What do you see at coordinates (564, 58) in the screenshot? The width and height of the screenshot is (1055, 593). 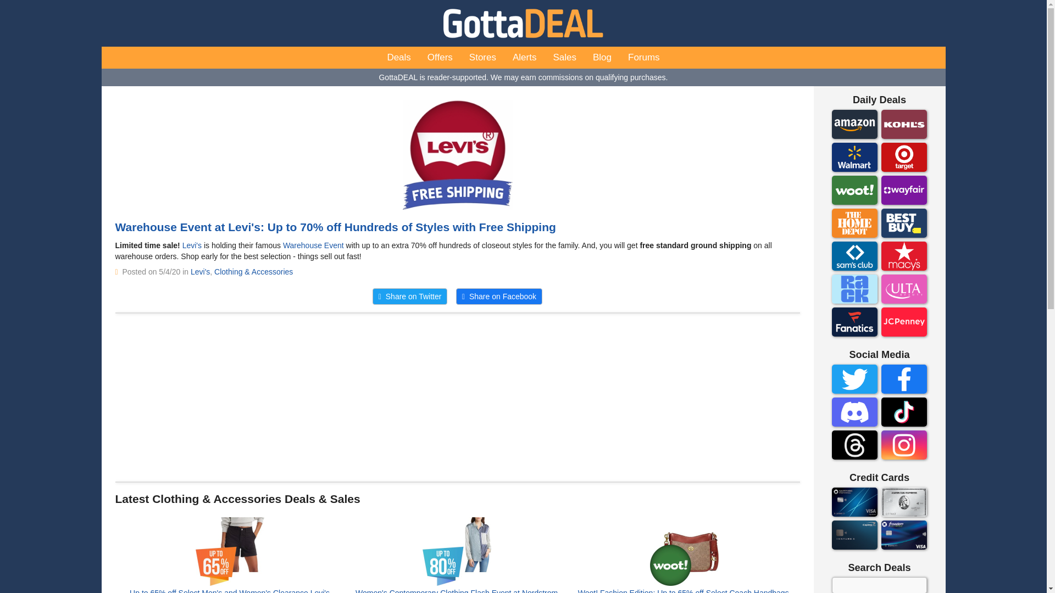 I see `Sales` at bounding box center [564, 58].